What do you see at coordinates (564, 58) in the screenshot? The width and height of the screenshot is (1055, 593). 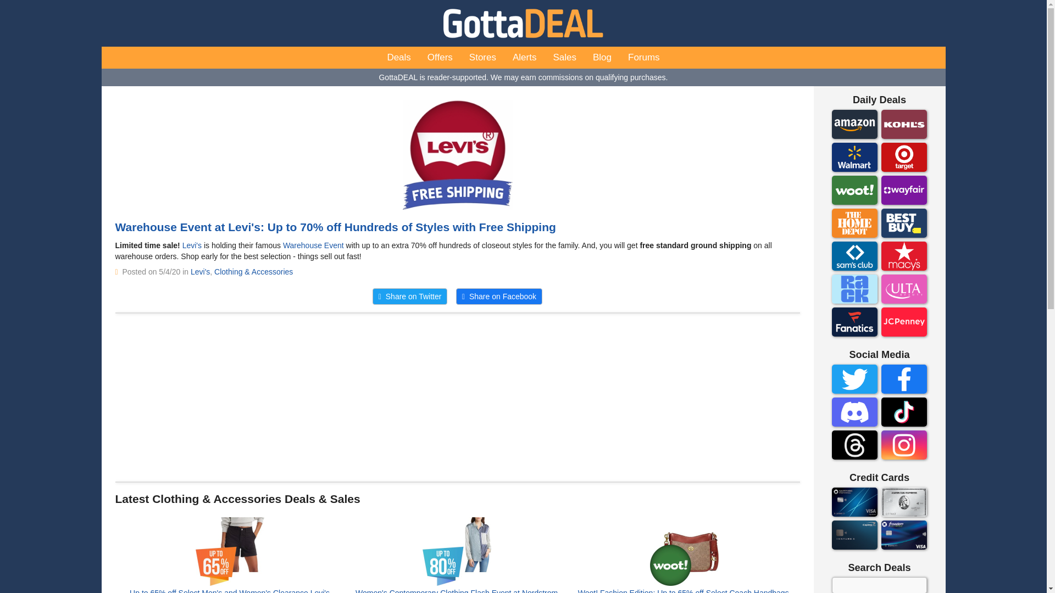 I see `Sales` at bounding box center [564, 58].